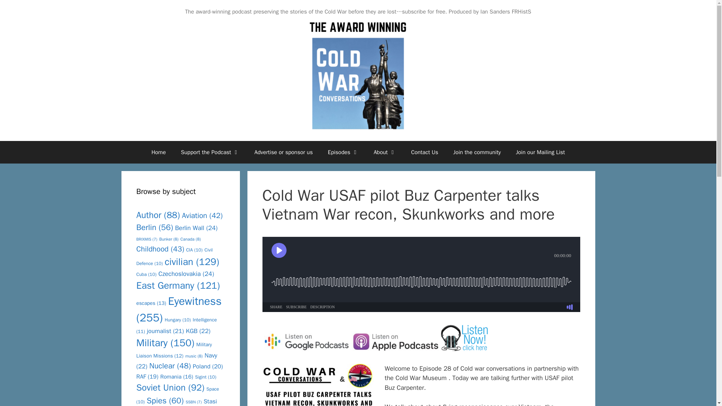 Image resolution: width=722 pixels, height=406 pixels. I want to click on Advertise or sponsor us, so click(284, 152).